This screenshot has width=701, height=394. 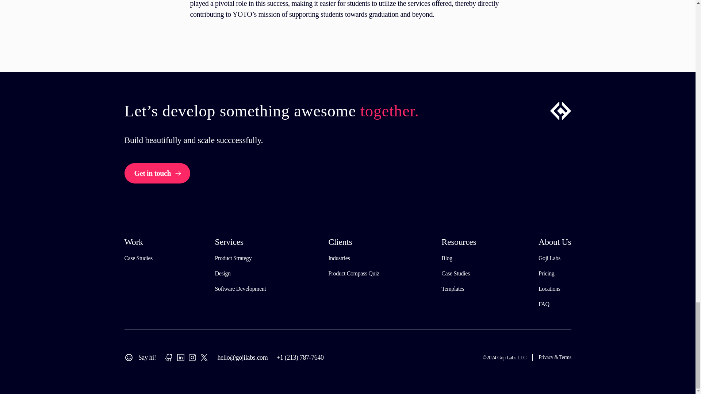 I want to click on Read us at Twitter, so click(x=204, y=358).